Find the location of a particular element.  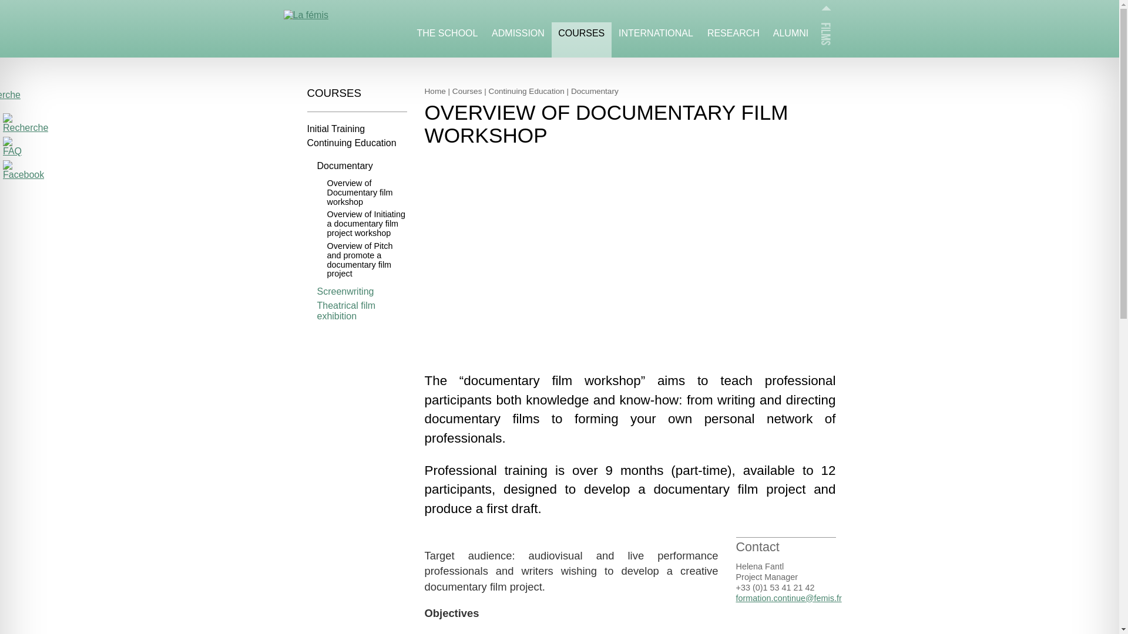

COURSES is located at coordinates (581, 40).